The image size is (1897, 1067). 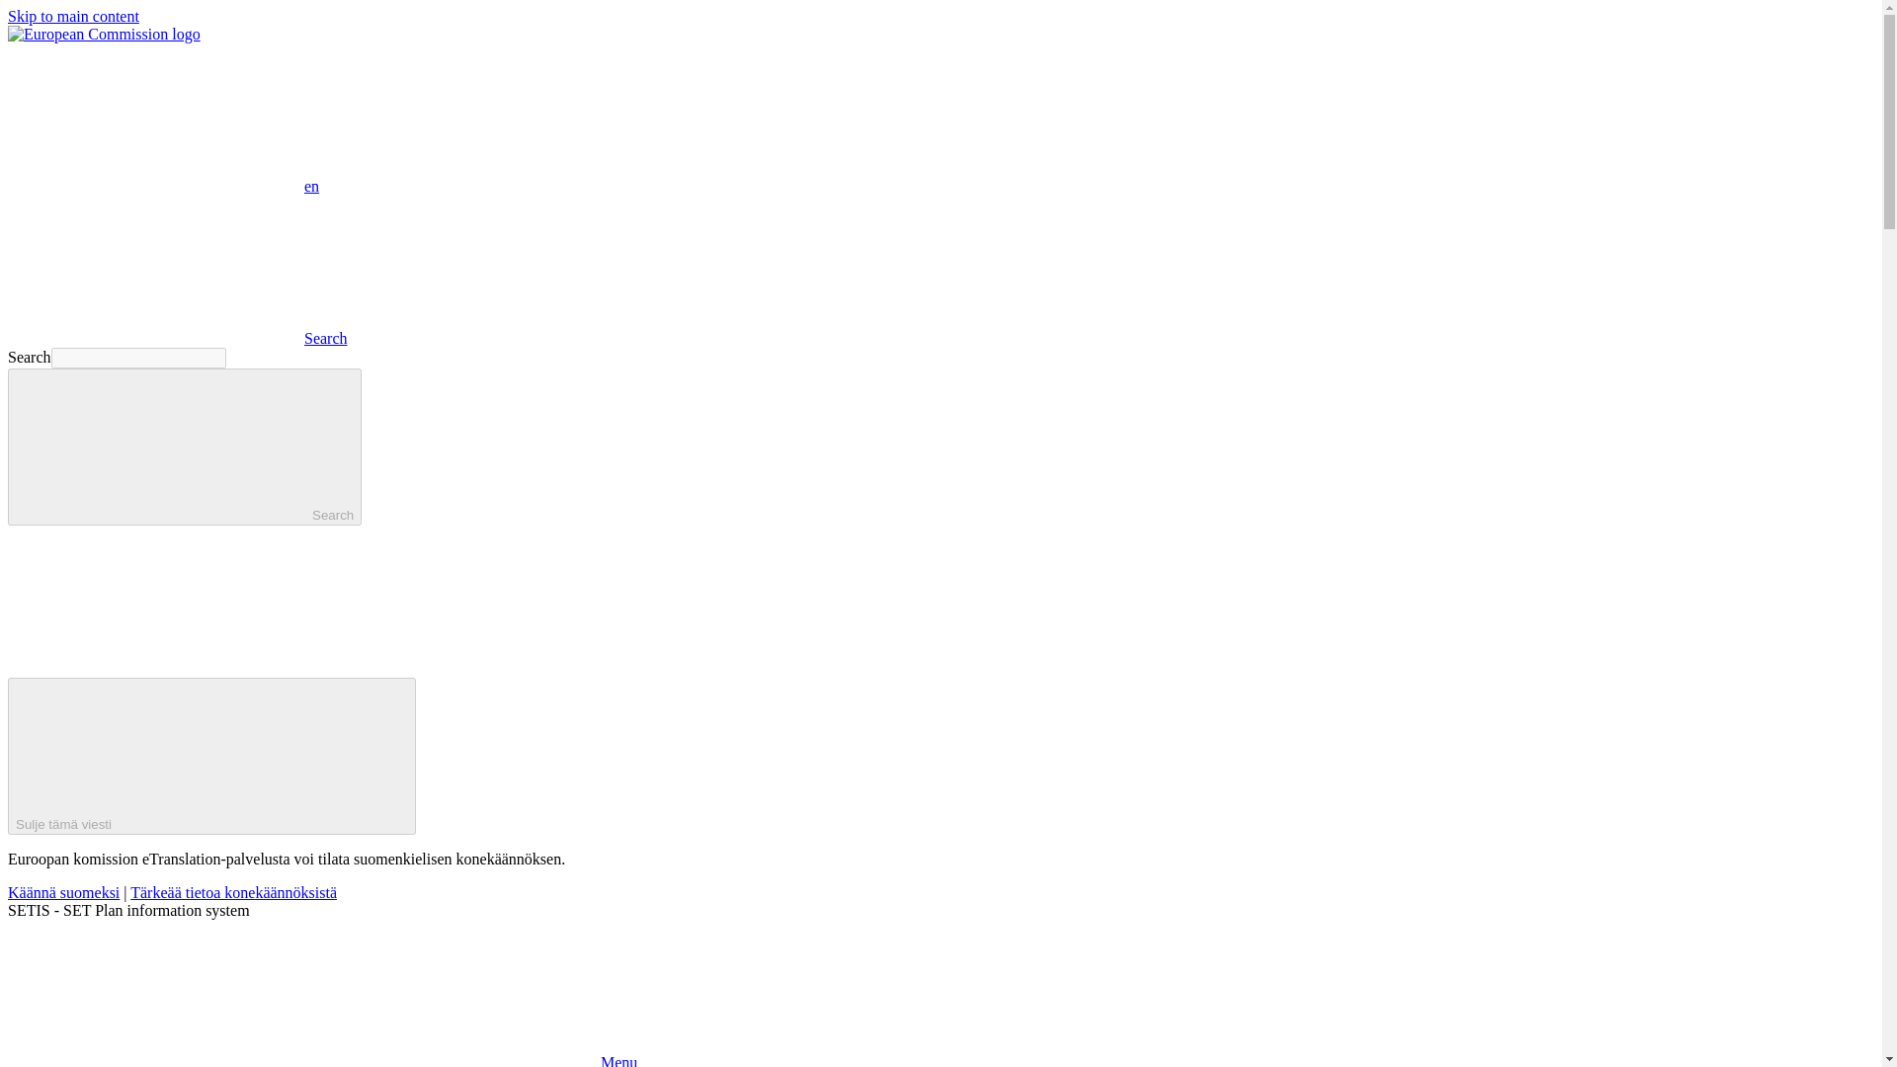 I want to click on en, so click(x=155, y=118).